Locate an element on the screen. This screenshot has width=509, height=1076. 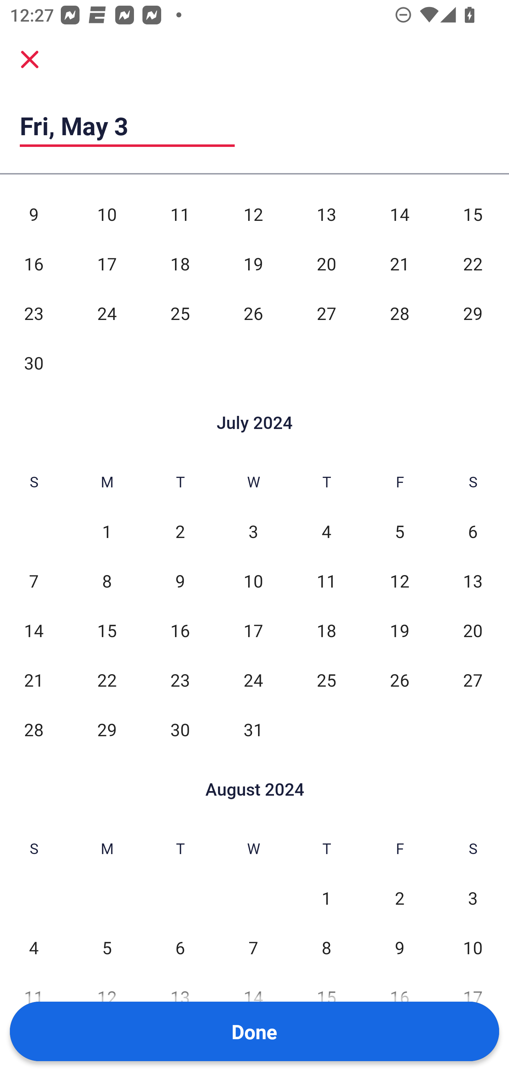
23 Tue, Jul 23, Not Selected is located at coordinates (180, 680).